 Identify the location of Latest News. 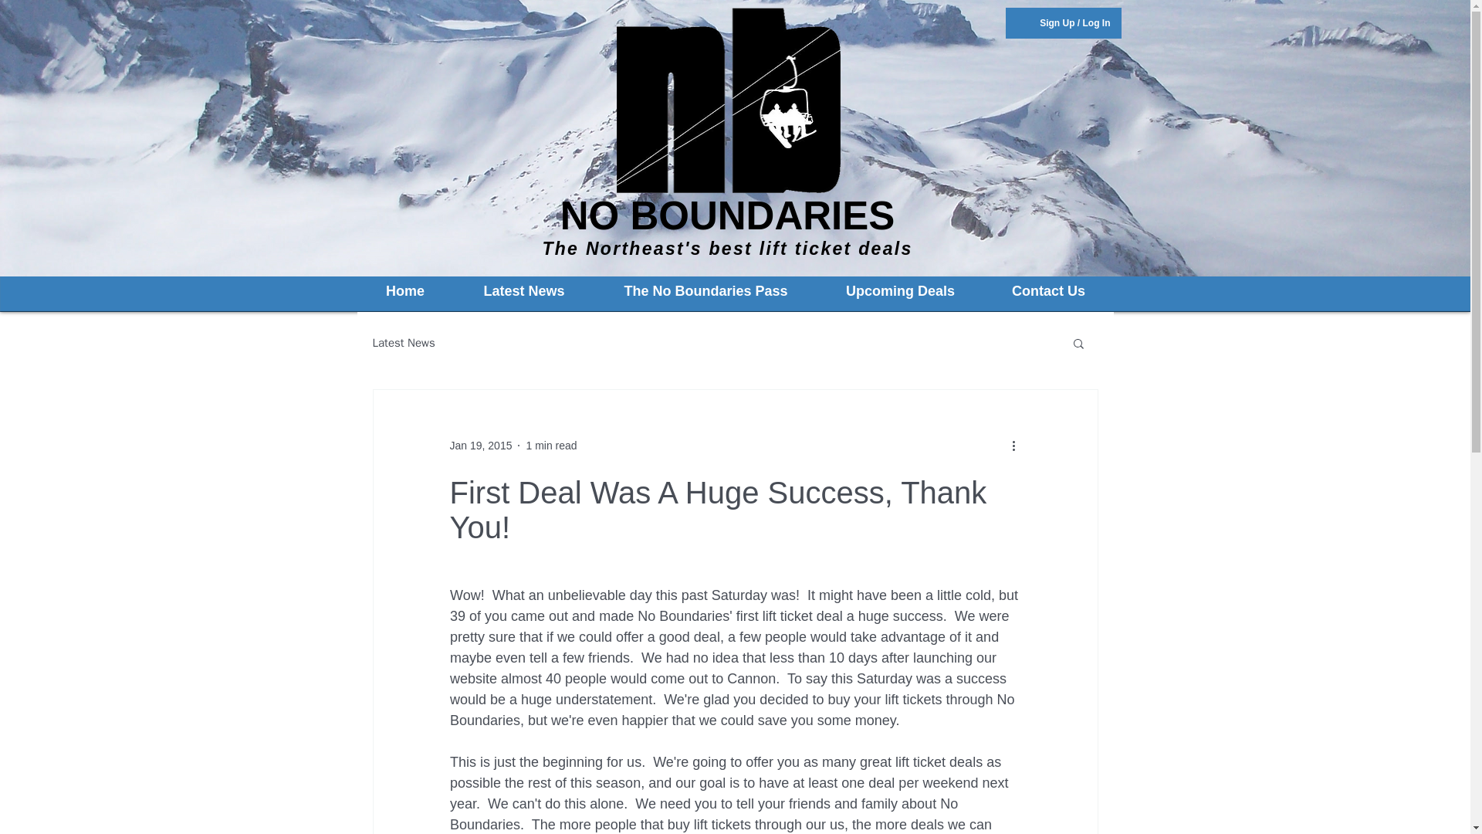
(403, 342).